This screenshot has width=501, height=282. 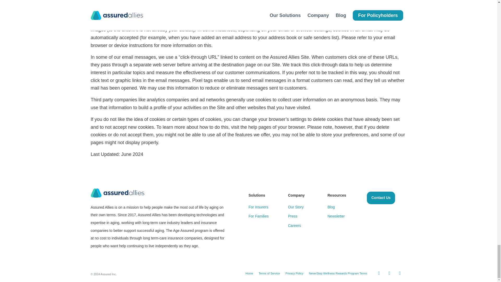 What do you see at coordinates (249, 273) in the screenshot?
I see `Home` at bounding box center [249, 273].